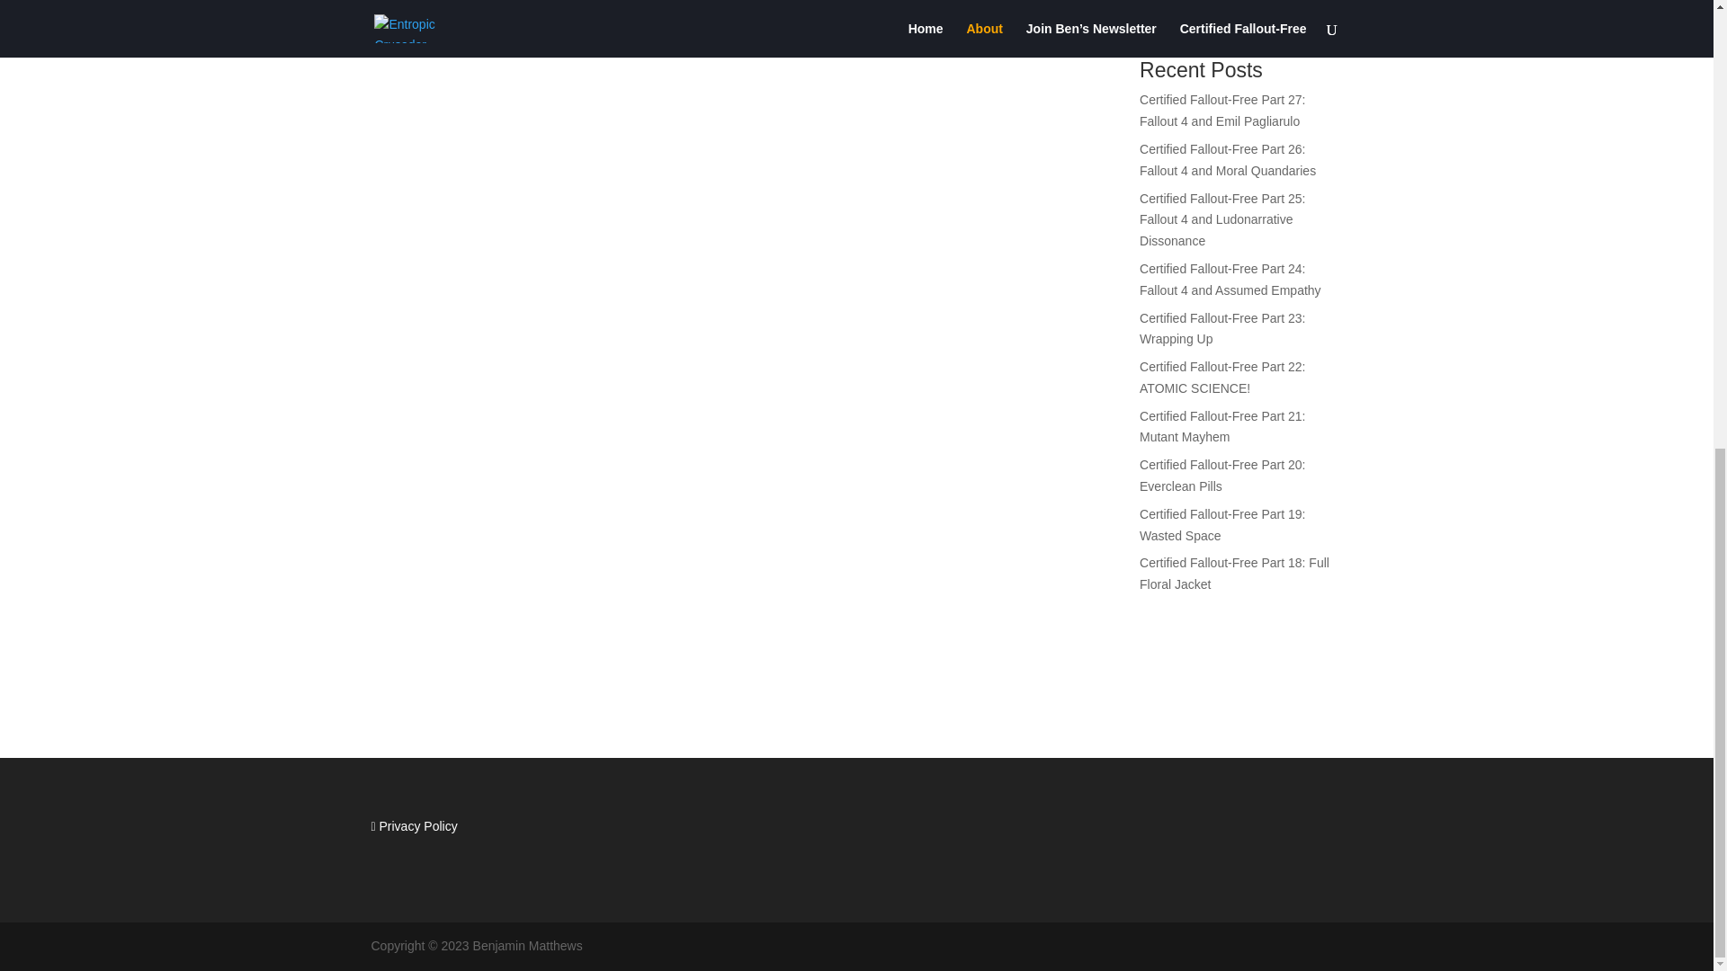 This screenshot has width=1727, height=971. What do you see at coordinates (1222, 426) in the screenshot?
I see `Certified Fallout-Free Part 21: Mutant Mayhem` at bounding box center [1222, 426].